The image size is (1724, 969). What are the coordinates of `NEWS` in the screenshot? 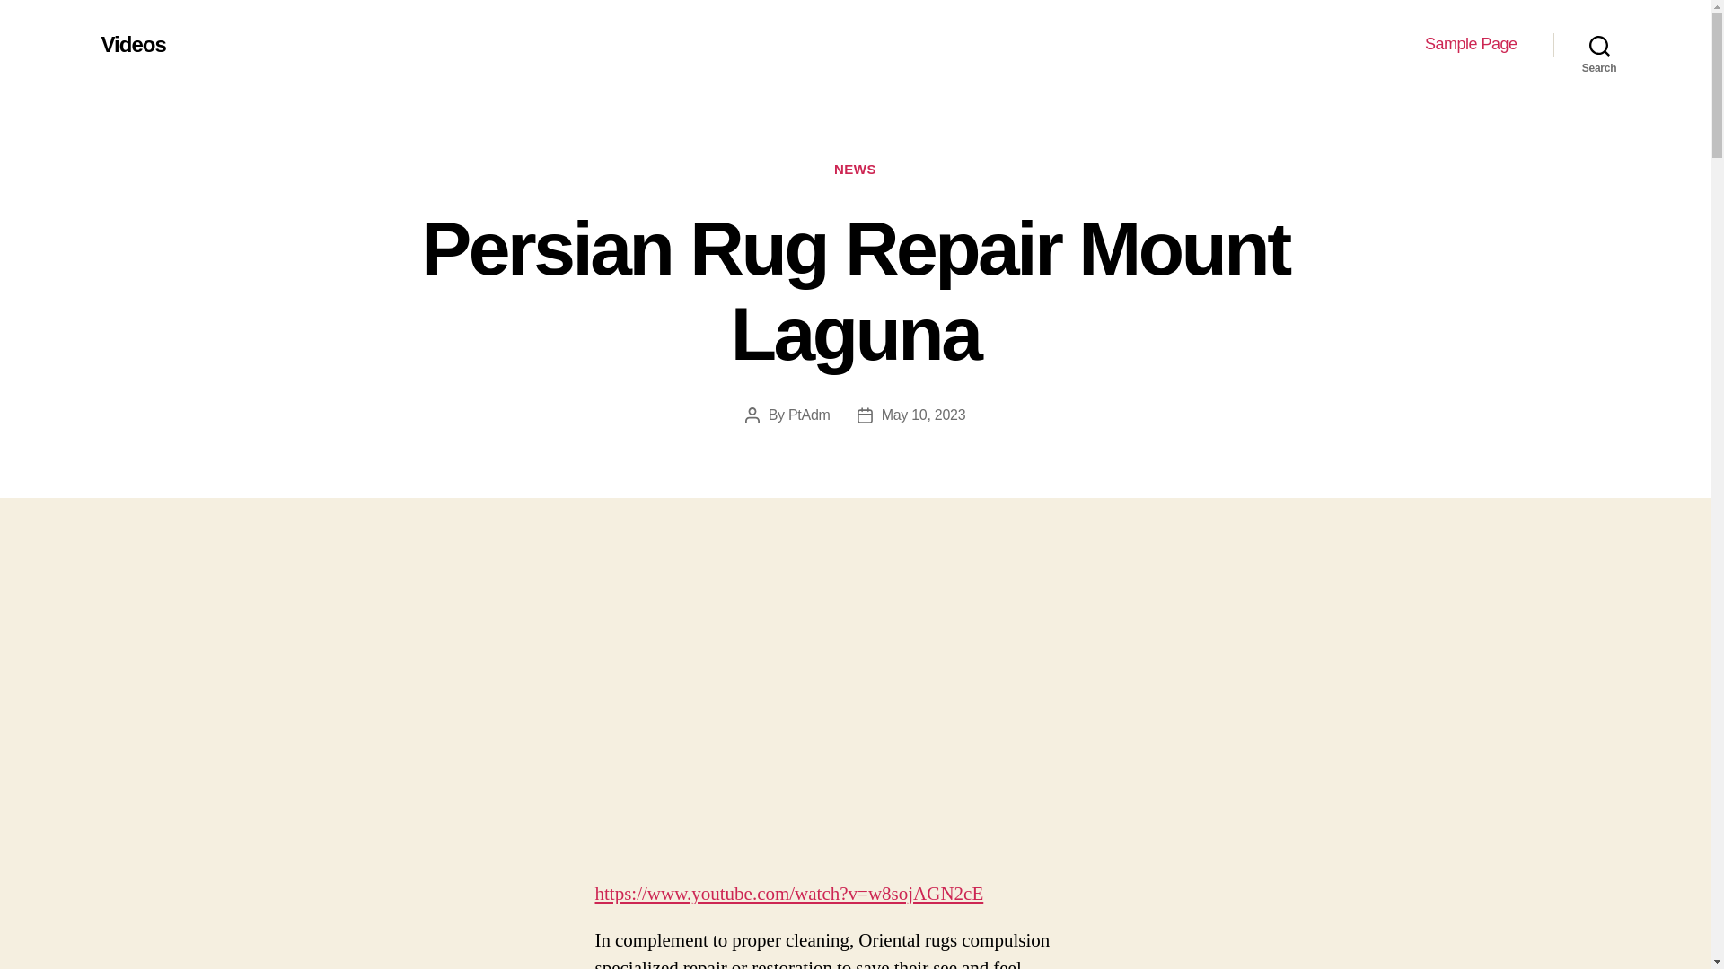 It's located at (855, 170).